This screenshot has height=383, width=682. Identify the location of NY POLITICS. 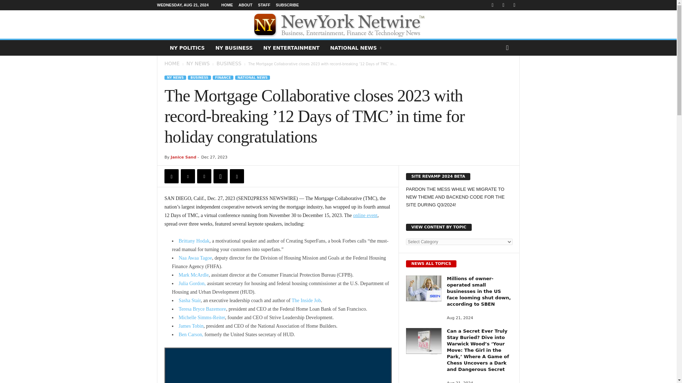
(187, 48).